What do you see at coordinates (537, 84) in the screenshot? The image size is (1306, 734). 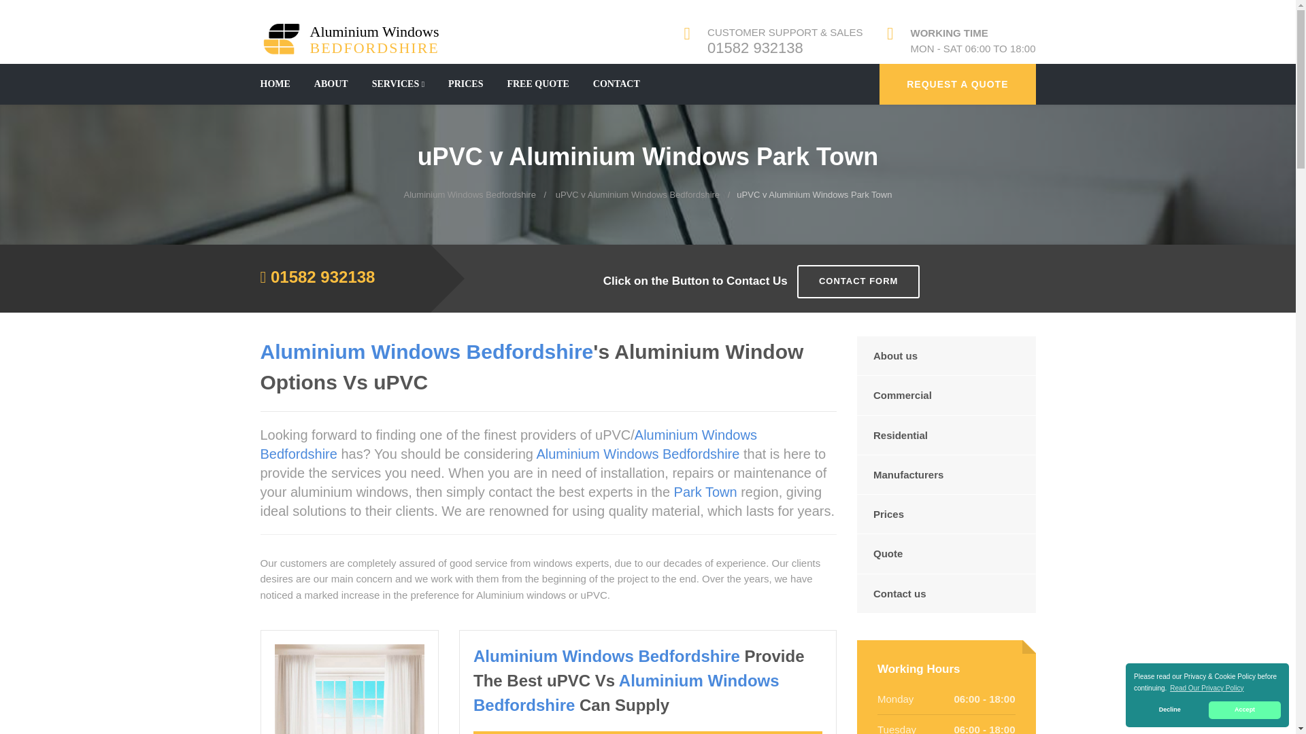 I see `CONTACT` at bounding box center [537, 84].